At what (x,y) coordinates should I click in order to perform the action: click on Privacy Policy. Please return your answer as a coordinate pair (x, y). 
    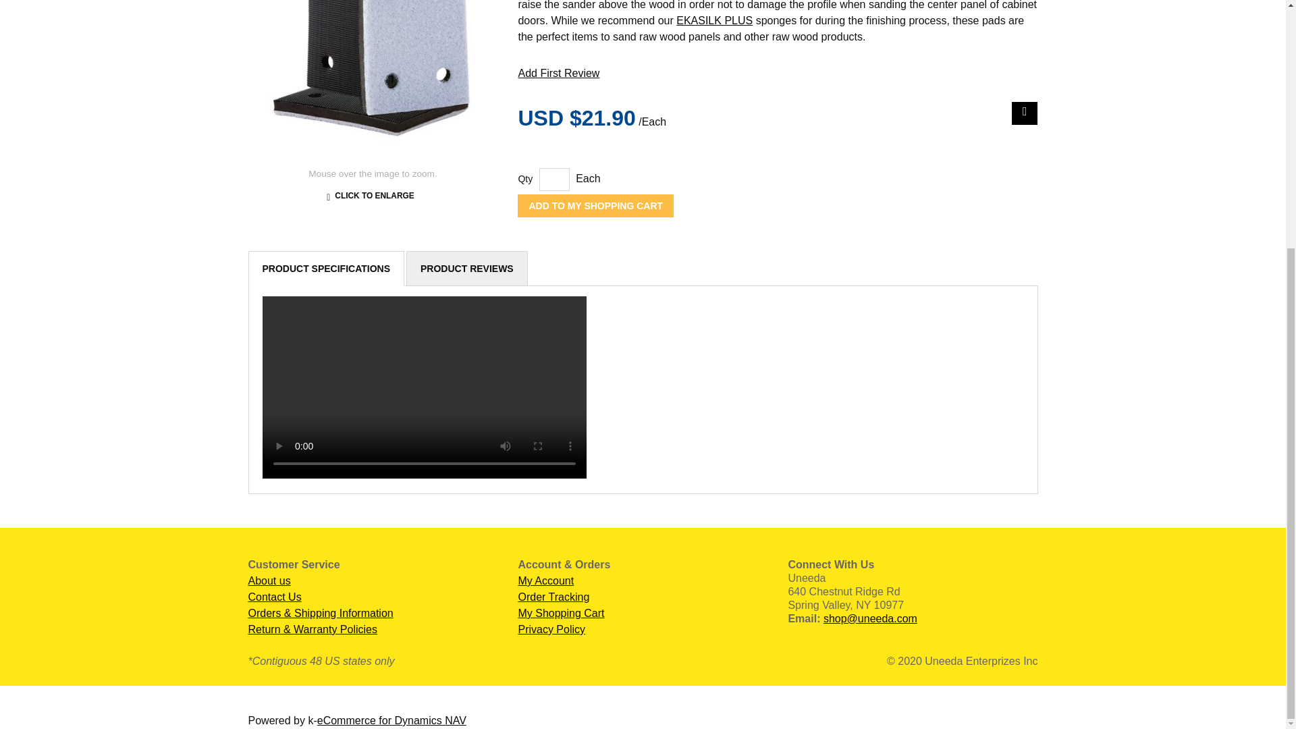
    Looking at the image, I should click on (551, 629).